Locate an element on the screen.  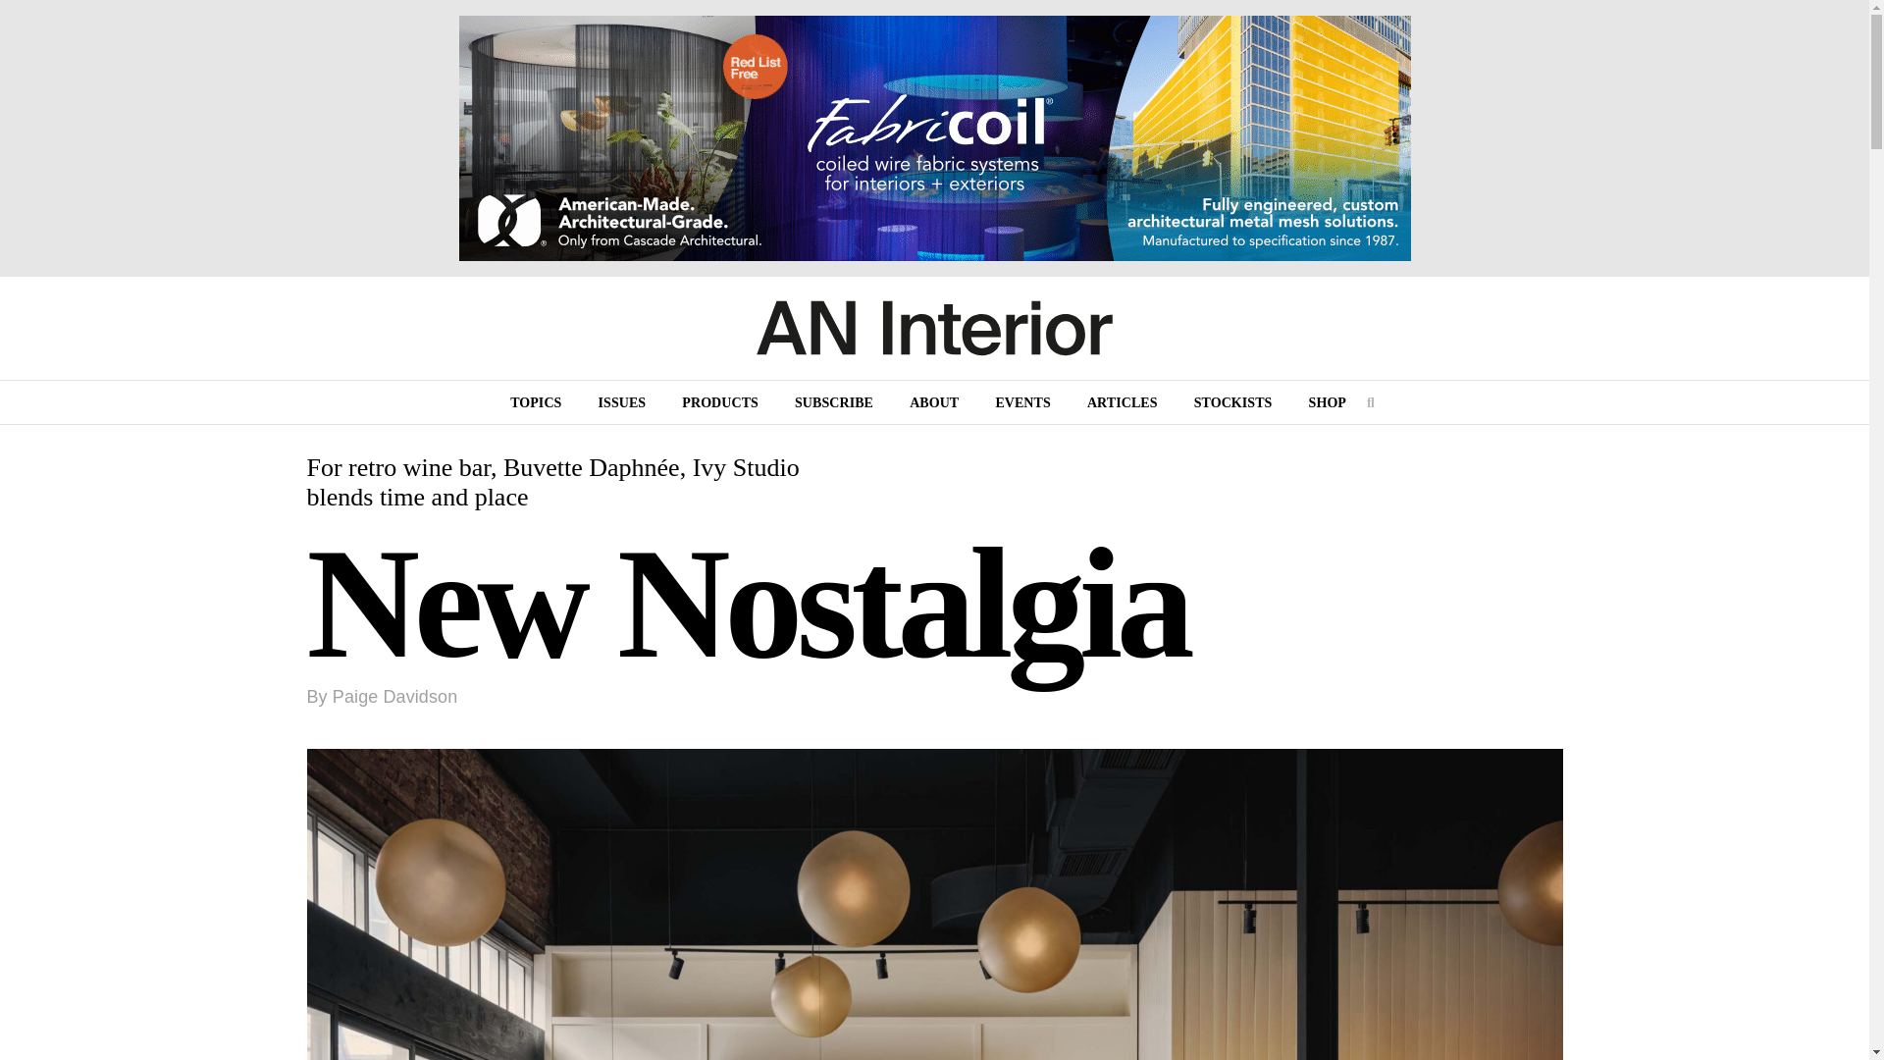
Articles is located at coordinates (1123, 403).